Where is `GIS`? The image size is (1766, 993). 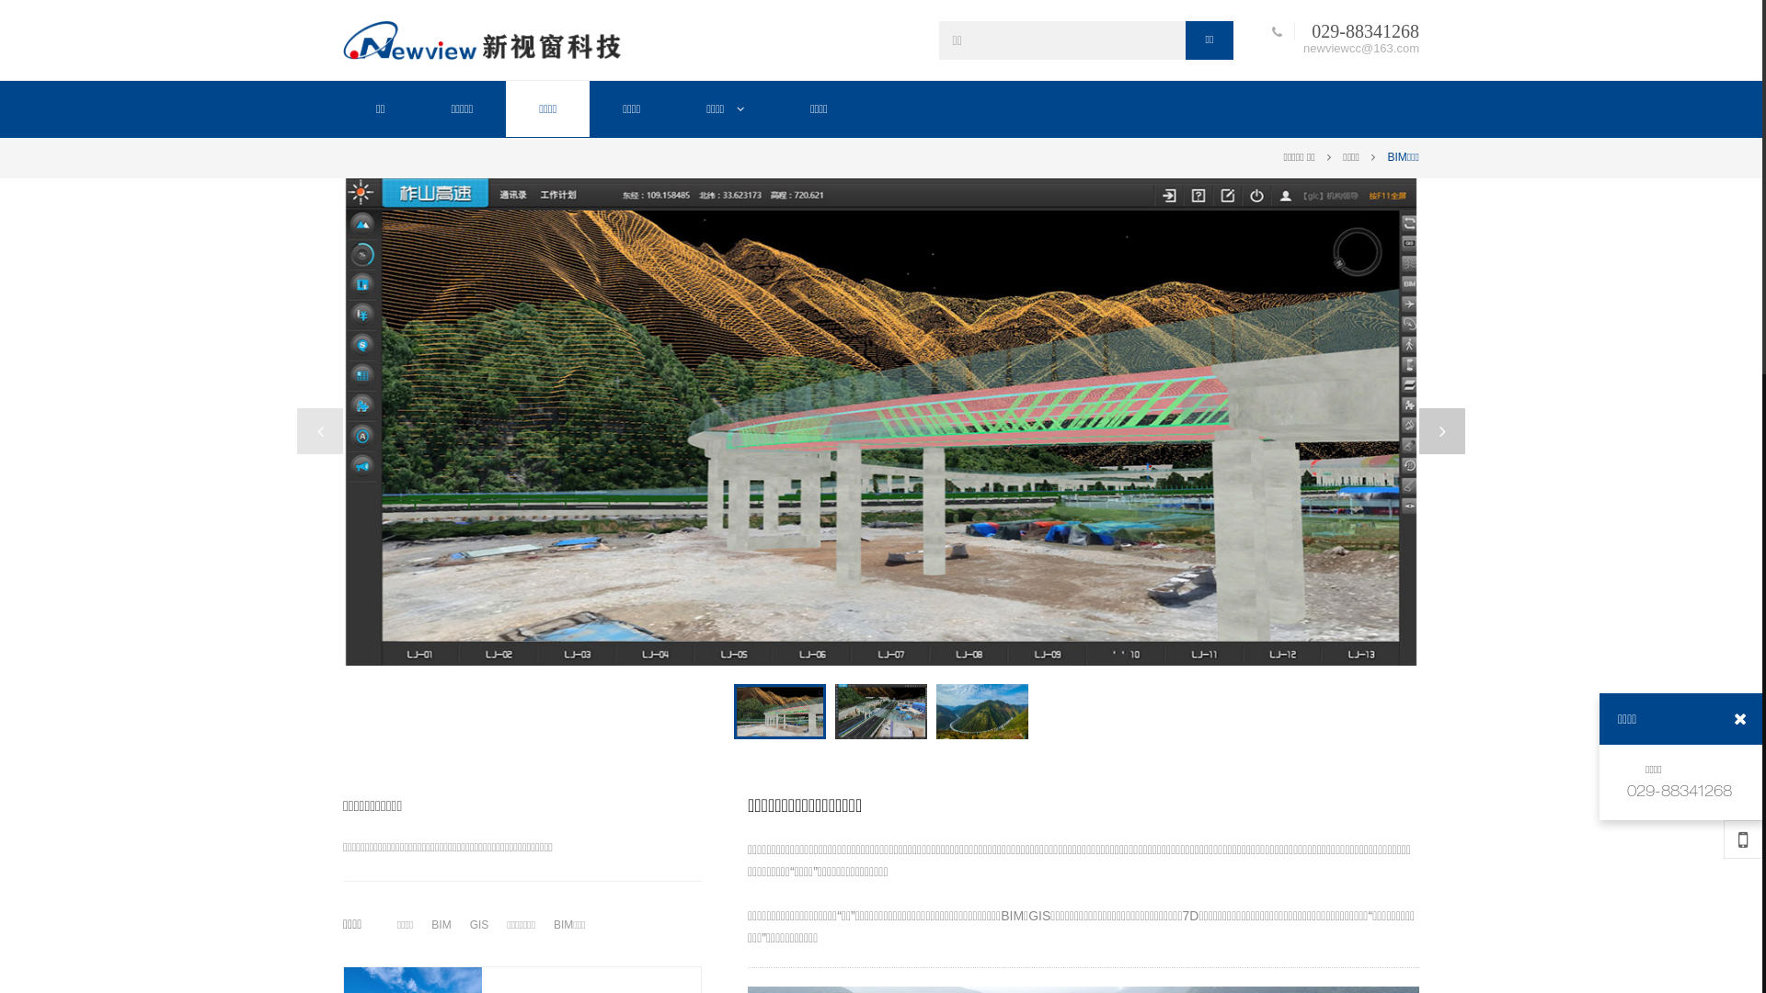 GIS is located at coordinates (480, 925).